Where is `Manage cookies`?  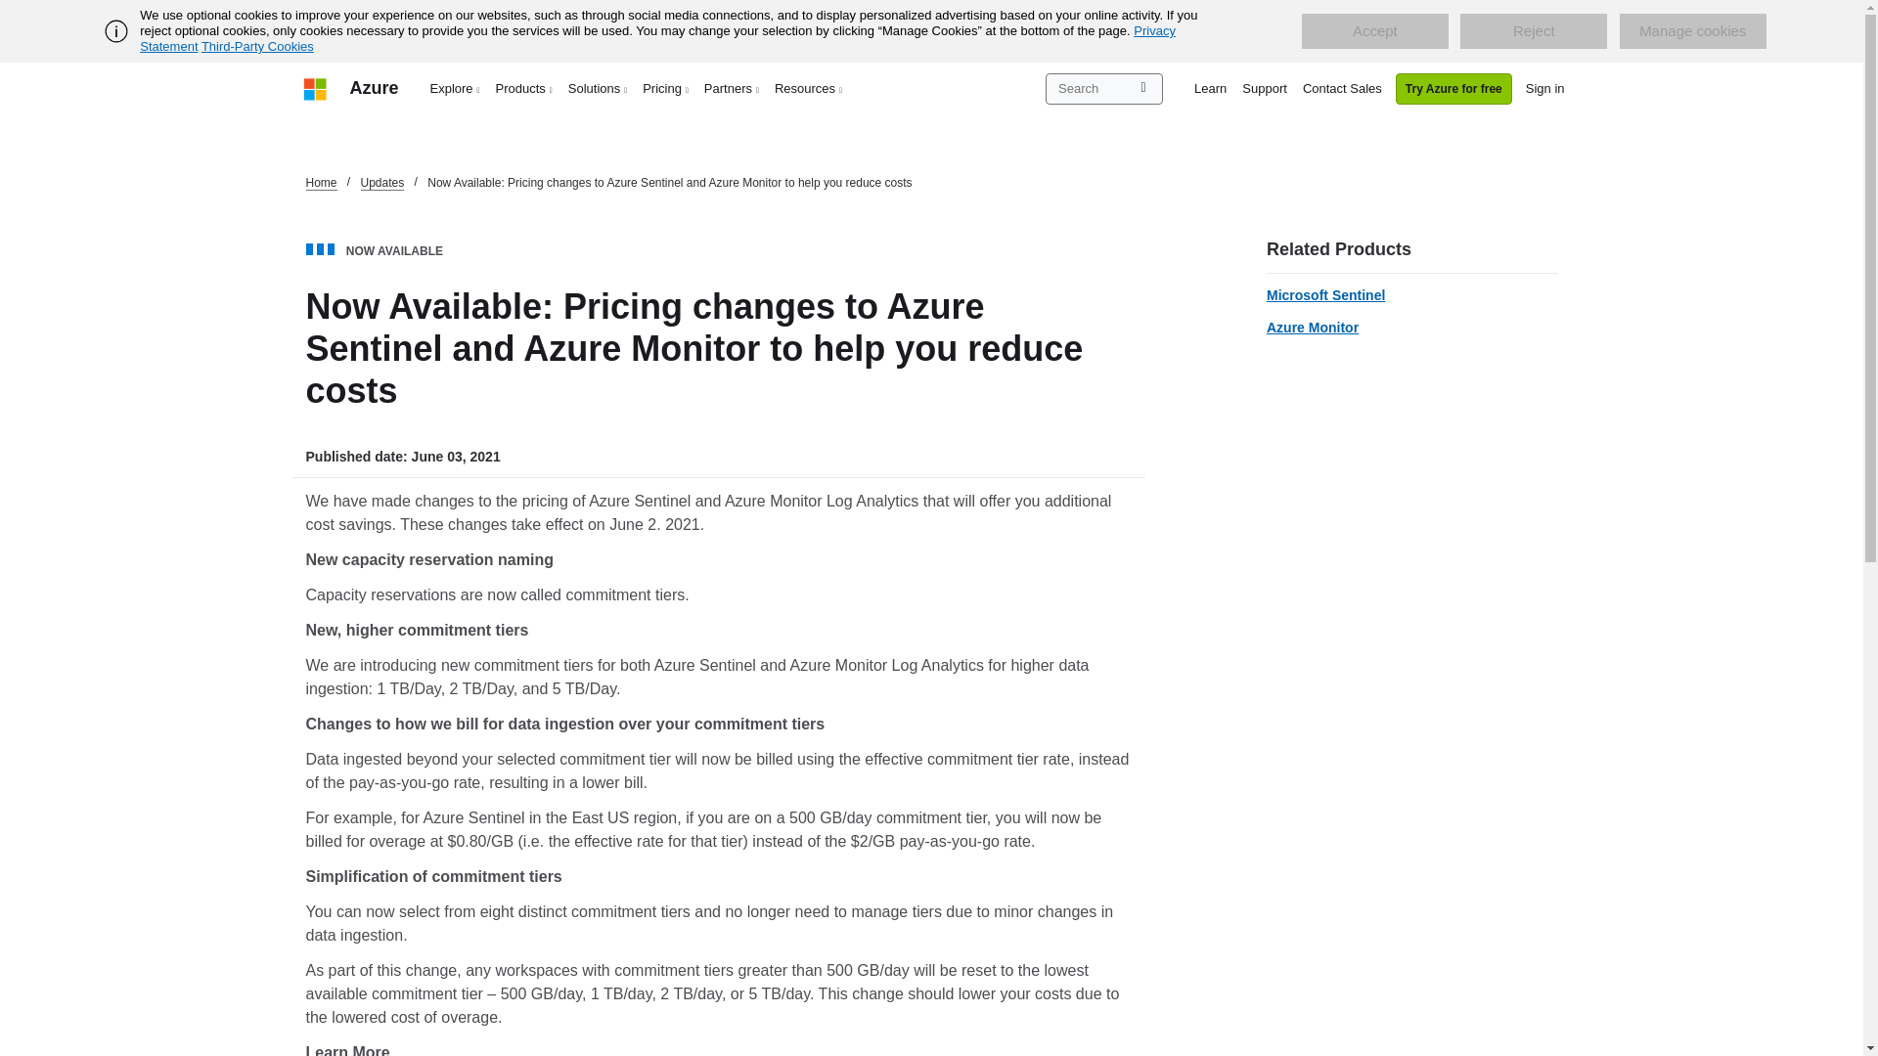 Manage cookies is located at coordinates (1692, 31).